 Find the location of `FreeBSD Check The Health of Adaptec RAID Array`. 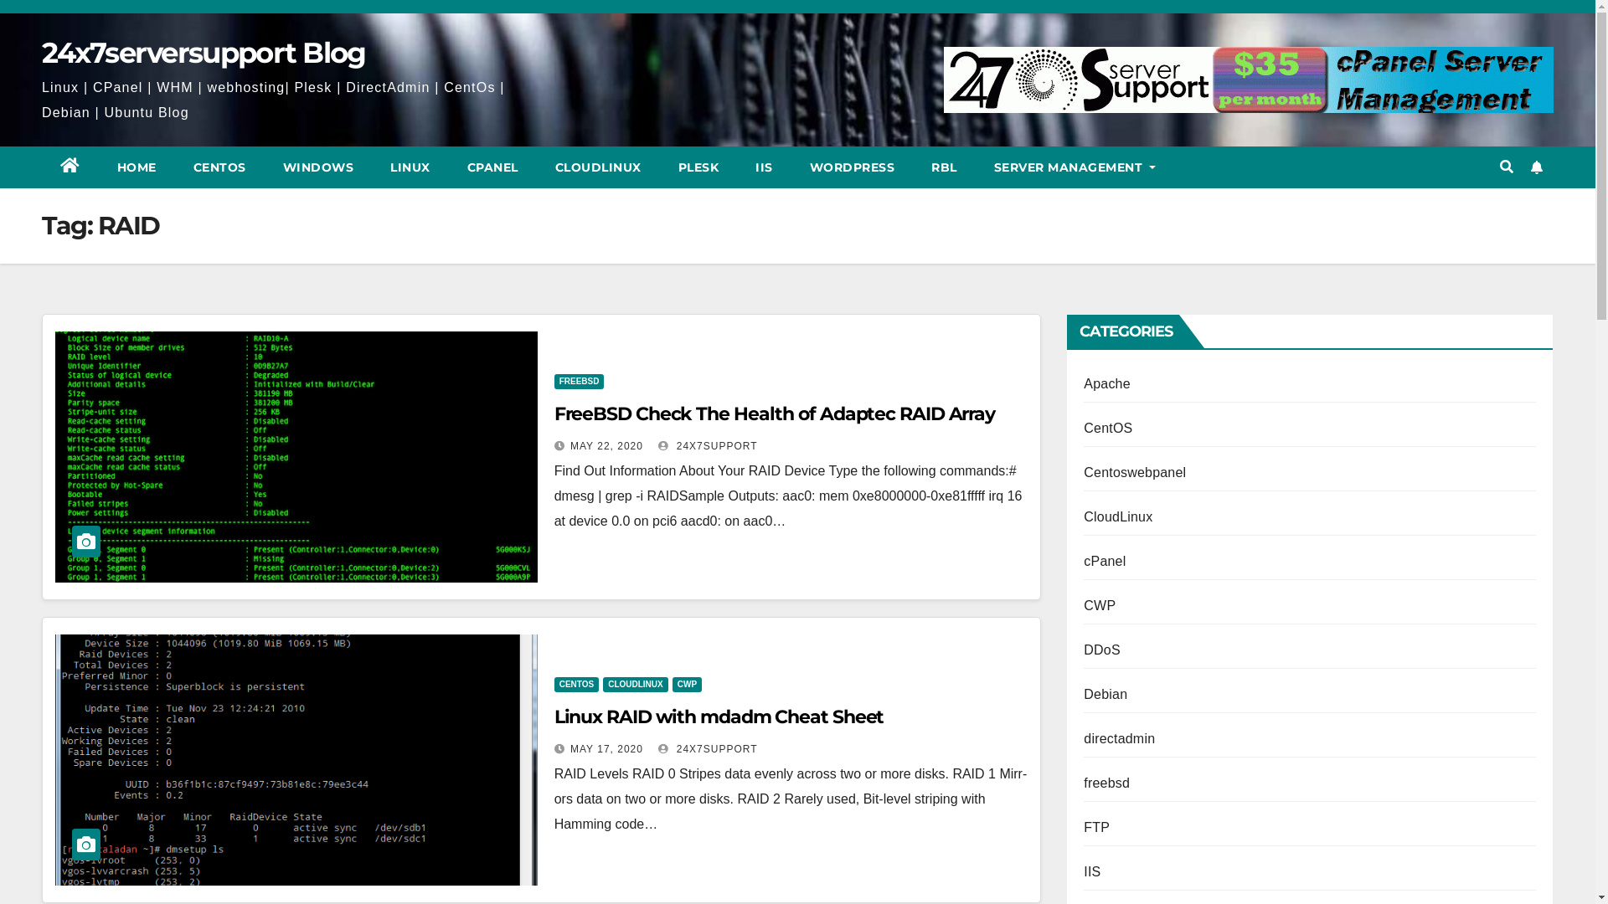

FreeBSD Check The Health of Adaptec RAID Array is located at coordinates (775, 413).